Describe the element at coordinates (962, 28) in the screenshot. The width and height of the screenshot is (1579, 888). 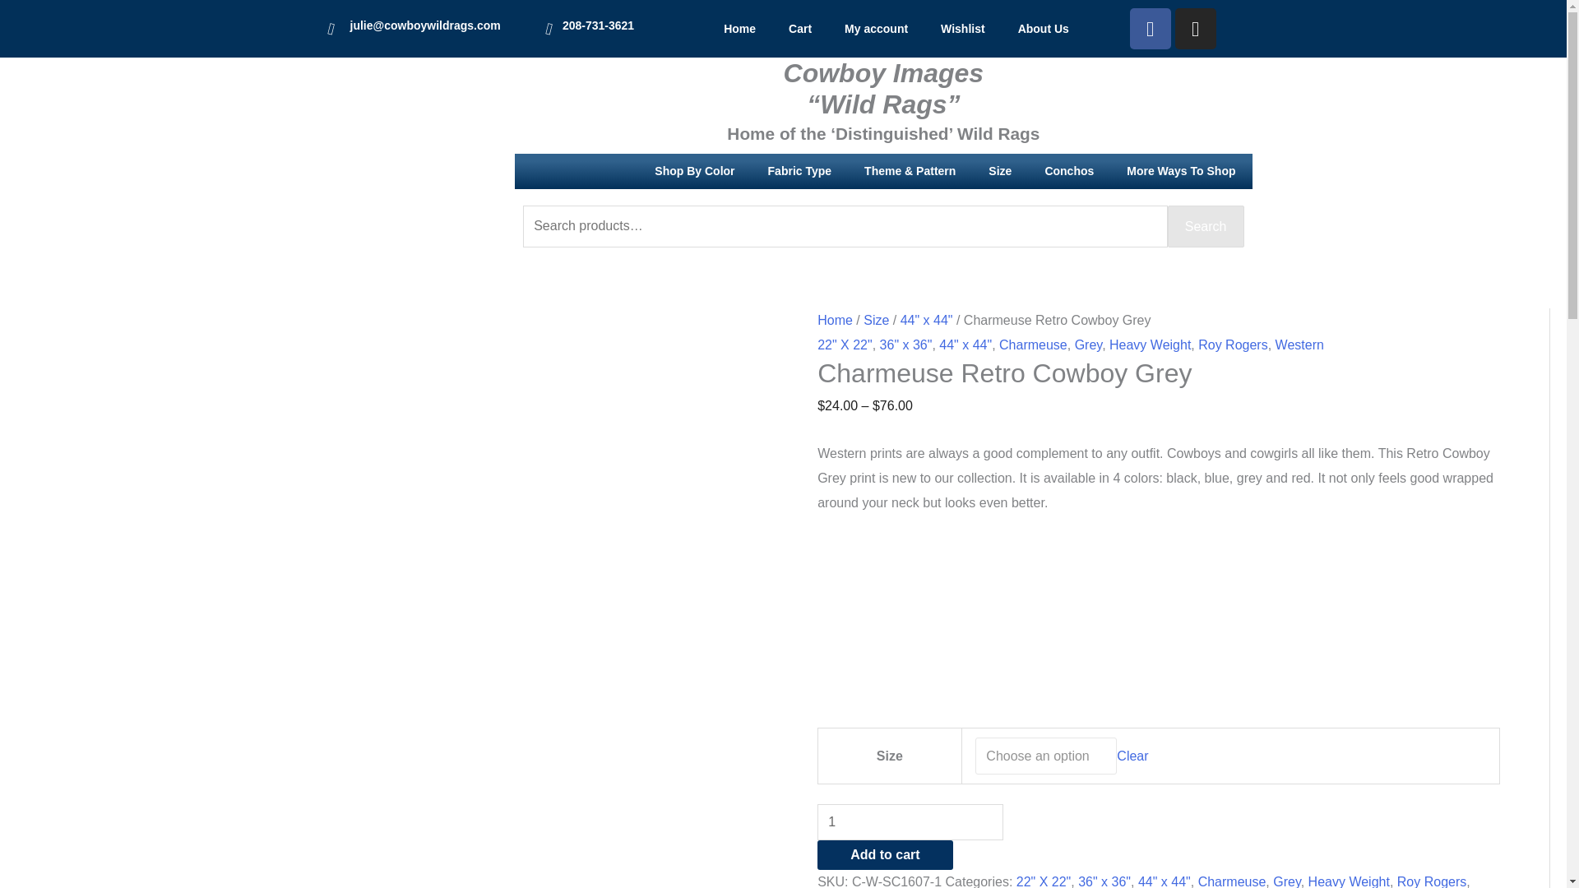
I see `Wishlist` at that location.